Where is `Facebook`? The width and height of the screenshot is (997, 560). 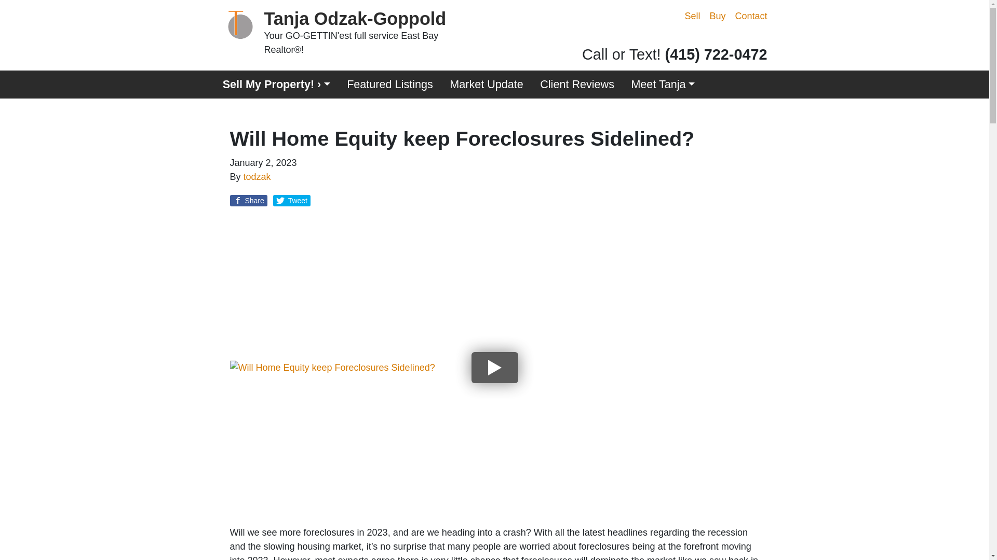 Facebook is located at coordinates (703, 37).